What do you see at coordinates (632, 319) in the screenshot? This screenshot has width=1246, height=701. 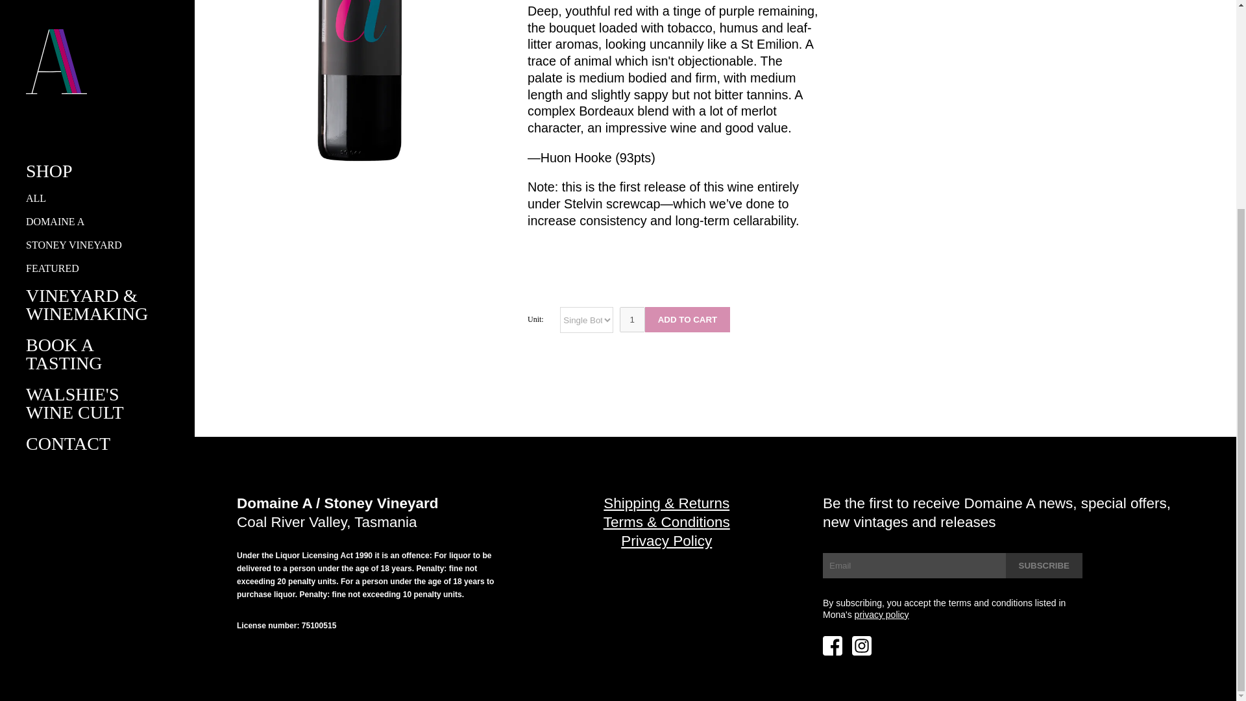 I see `1` at bounding box center [632, 319].